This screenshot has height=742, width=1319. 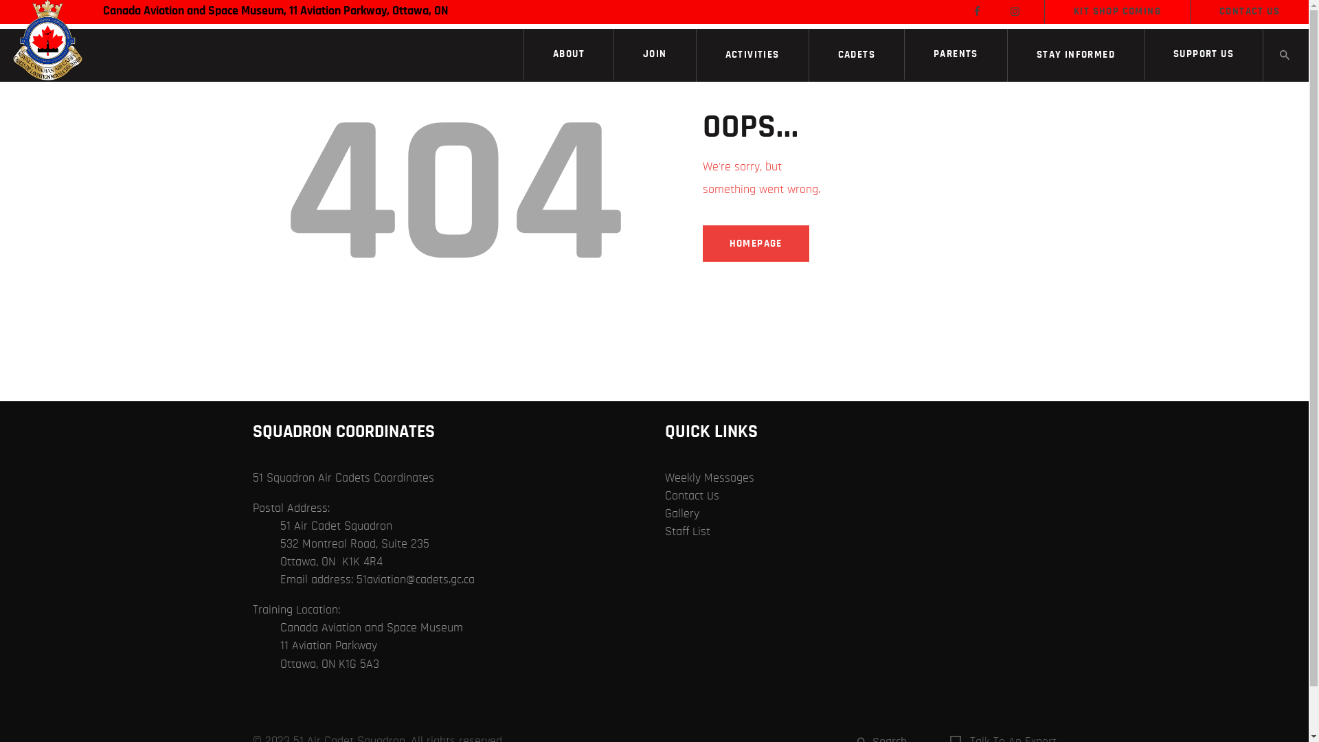 What do you see at coordinates (1076, 56) in the screenshot?
I see `STAY INFORMED` at bounding box center [1076, 56].